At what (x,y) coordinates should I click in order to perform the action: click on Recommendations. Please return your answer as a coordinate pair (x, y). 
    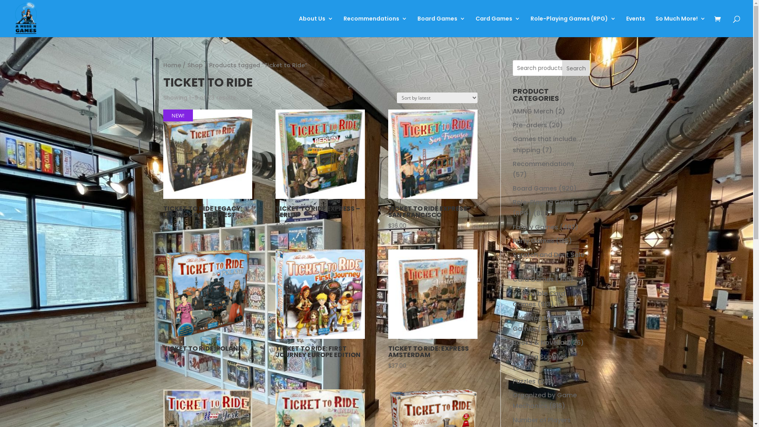
    Looking at the image, I should click on (544, 164).